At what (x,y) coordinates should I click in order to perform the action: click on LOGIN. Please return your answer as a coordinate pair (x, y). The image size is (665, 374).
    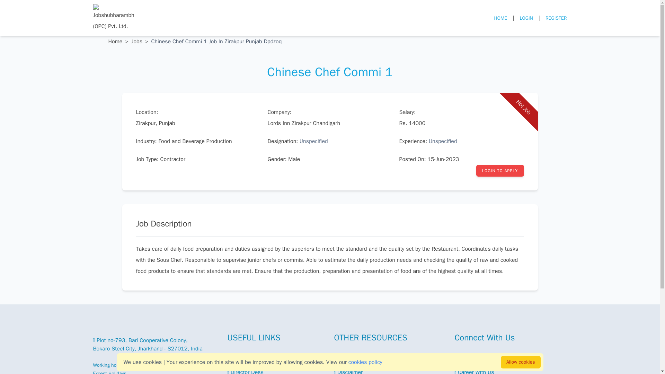
    Looking at the image, I should click on (526, 18).